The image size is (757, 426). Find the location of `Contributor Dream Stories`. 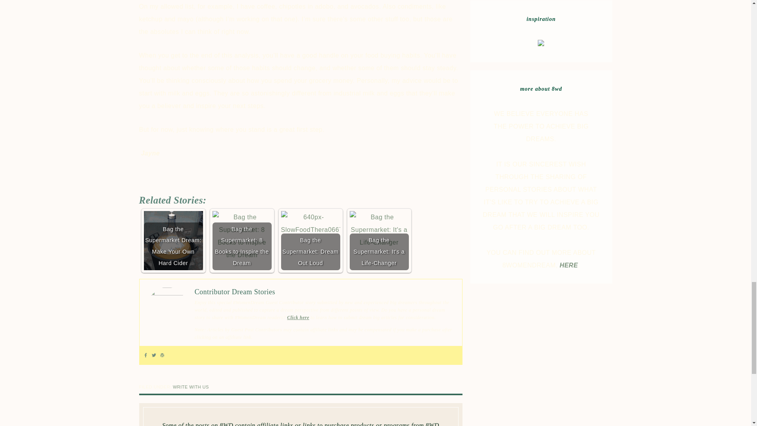

Contributor Dream Stories is located at coordinates (235, 292).